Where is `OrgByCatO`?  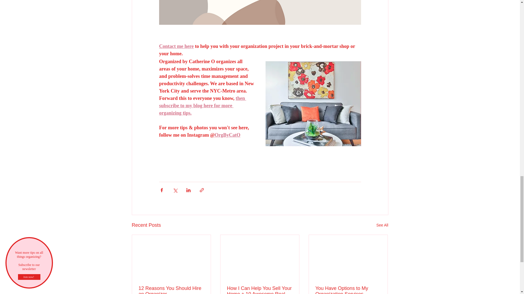 OrgByCatO is located at coordinates (227, 135).